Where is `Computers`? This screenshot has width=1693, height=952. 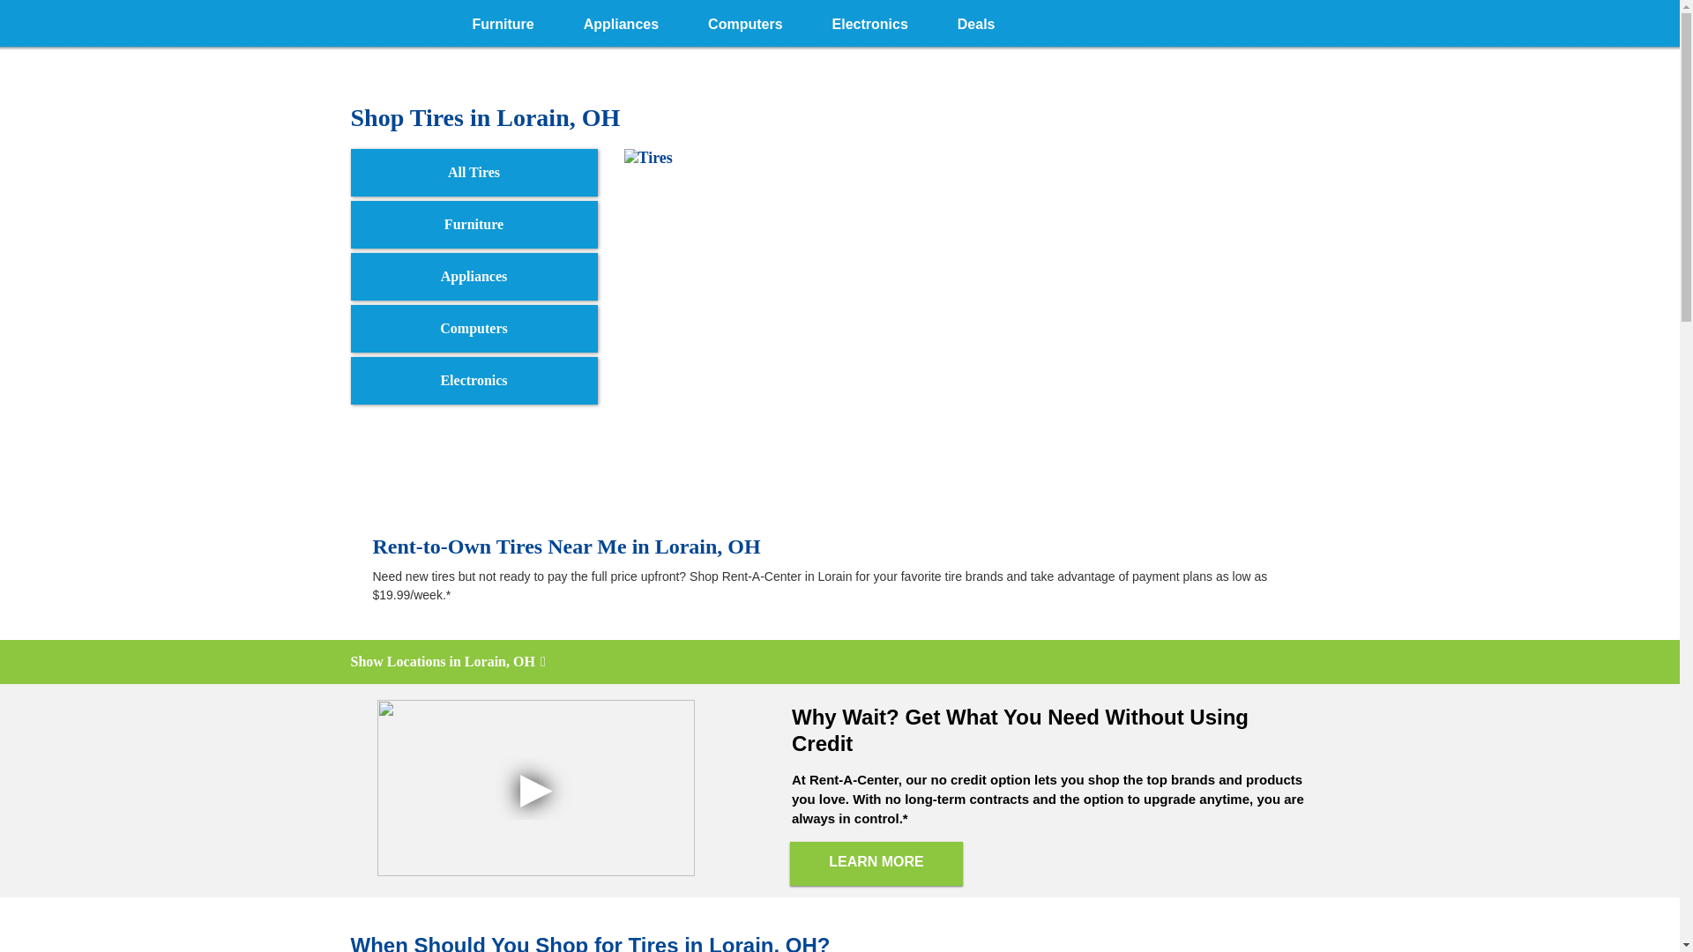 Computers is located at coordinates (474, 328).